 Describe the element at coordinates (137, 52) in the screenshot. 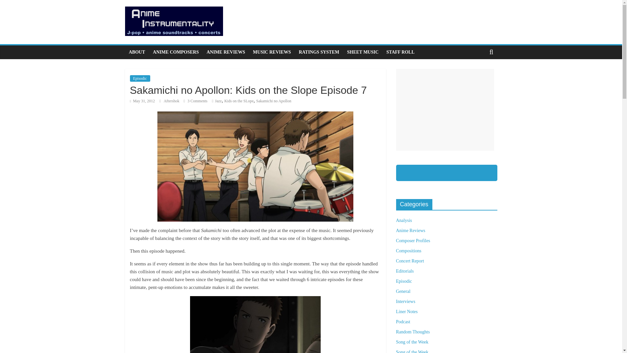

I see `ABOUT` at that location.